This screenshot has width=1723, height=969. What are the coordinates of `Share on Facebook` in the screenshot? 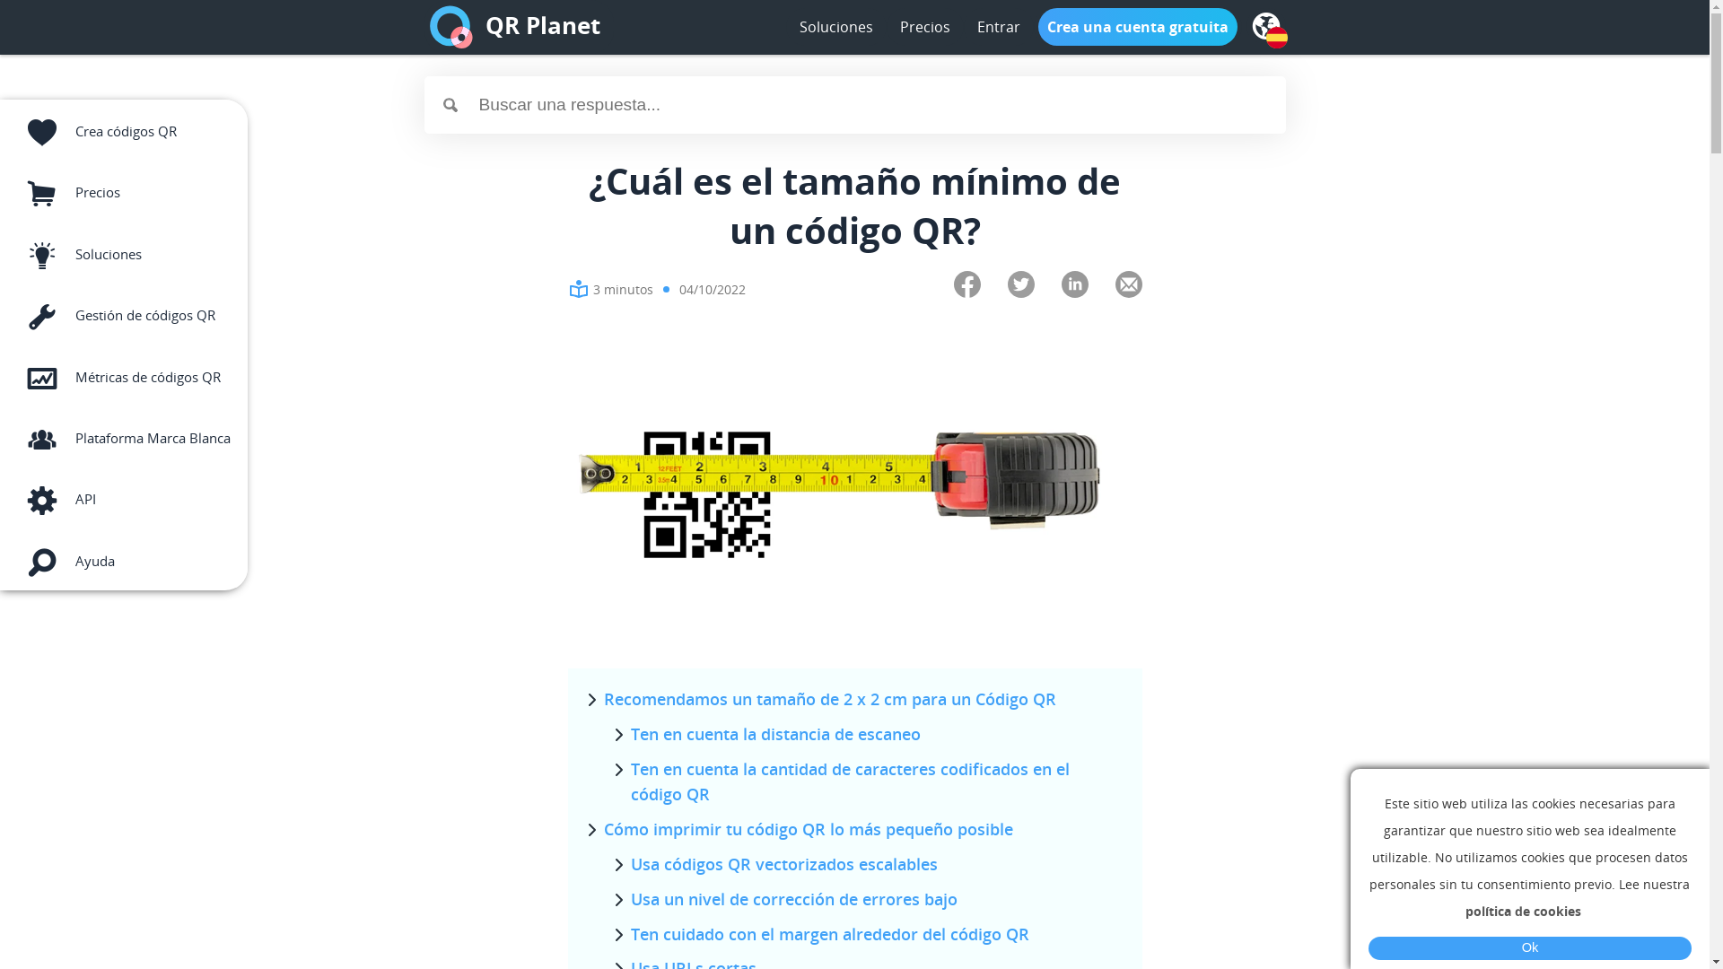 It's located at (966, 287).